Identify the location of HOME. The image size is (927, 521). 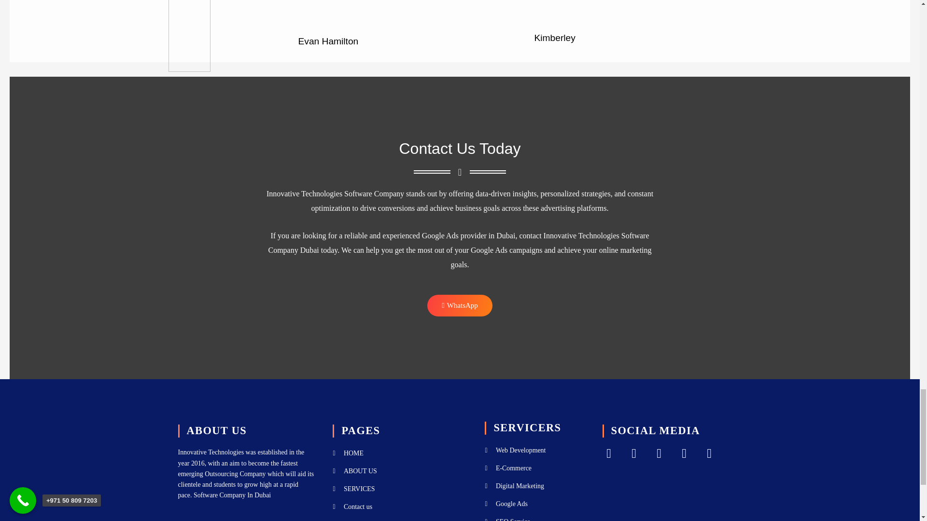
(402, 453).